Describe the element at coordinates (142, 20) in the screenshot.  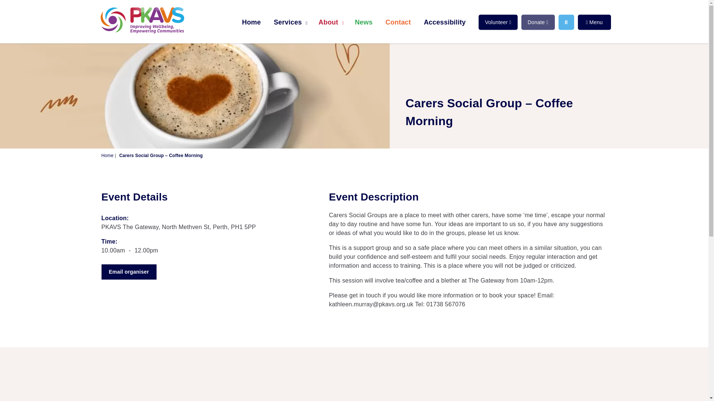
I see `PKAVS` at that location.